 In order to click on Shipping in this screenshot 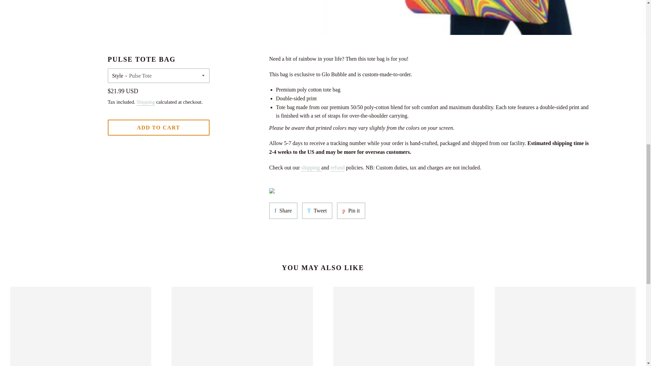, I will do `click(146, 102)`.